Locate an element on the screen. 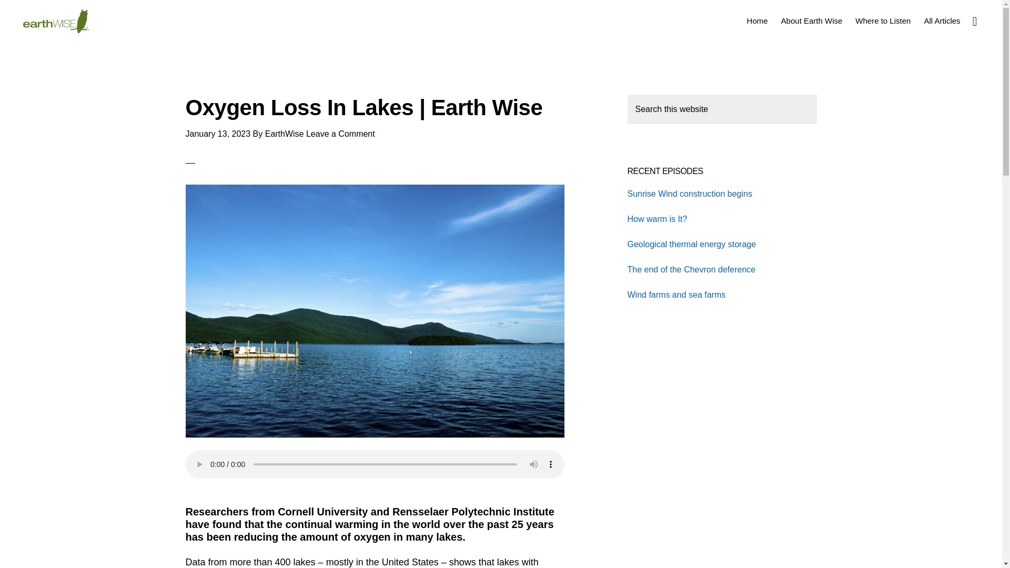 This screenshot has width=1010, height=568. Home is located at coordinates (757, 20).